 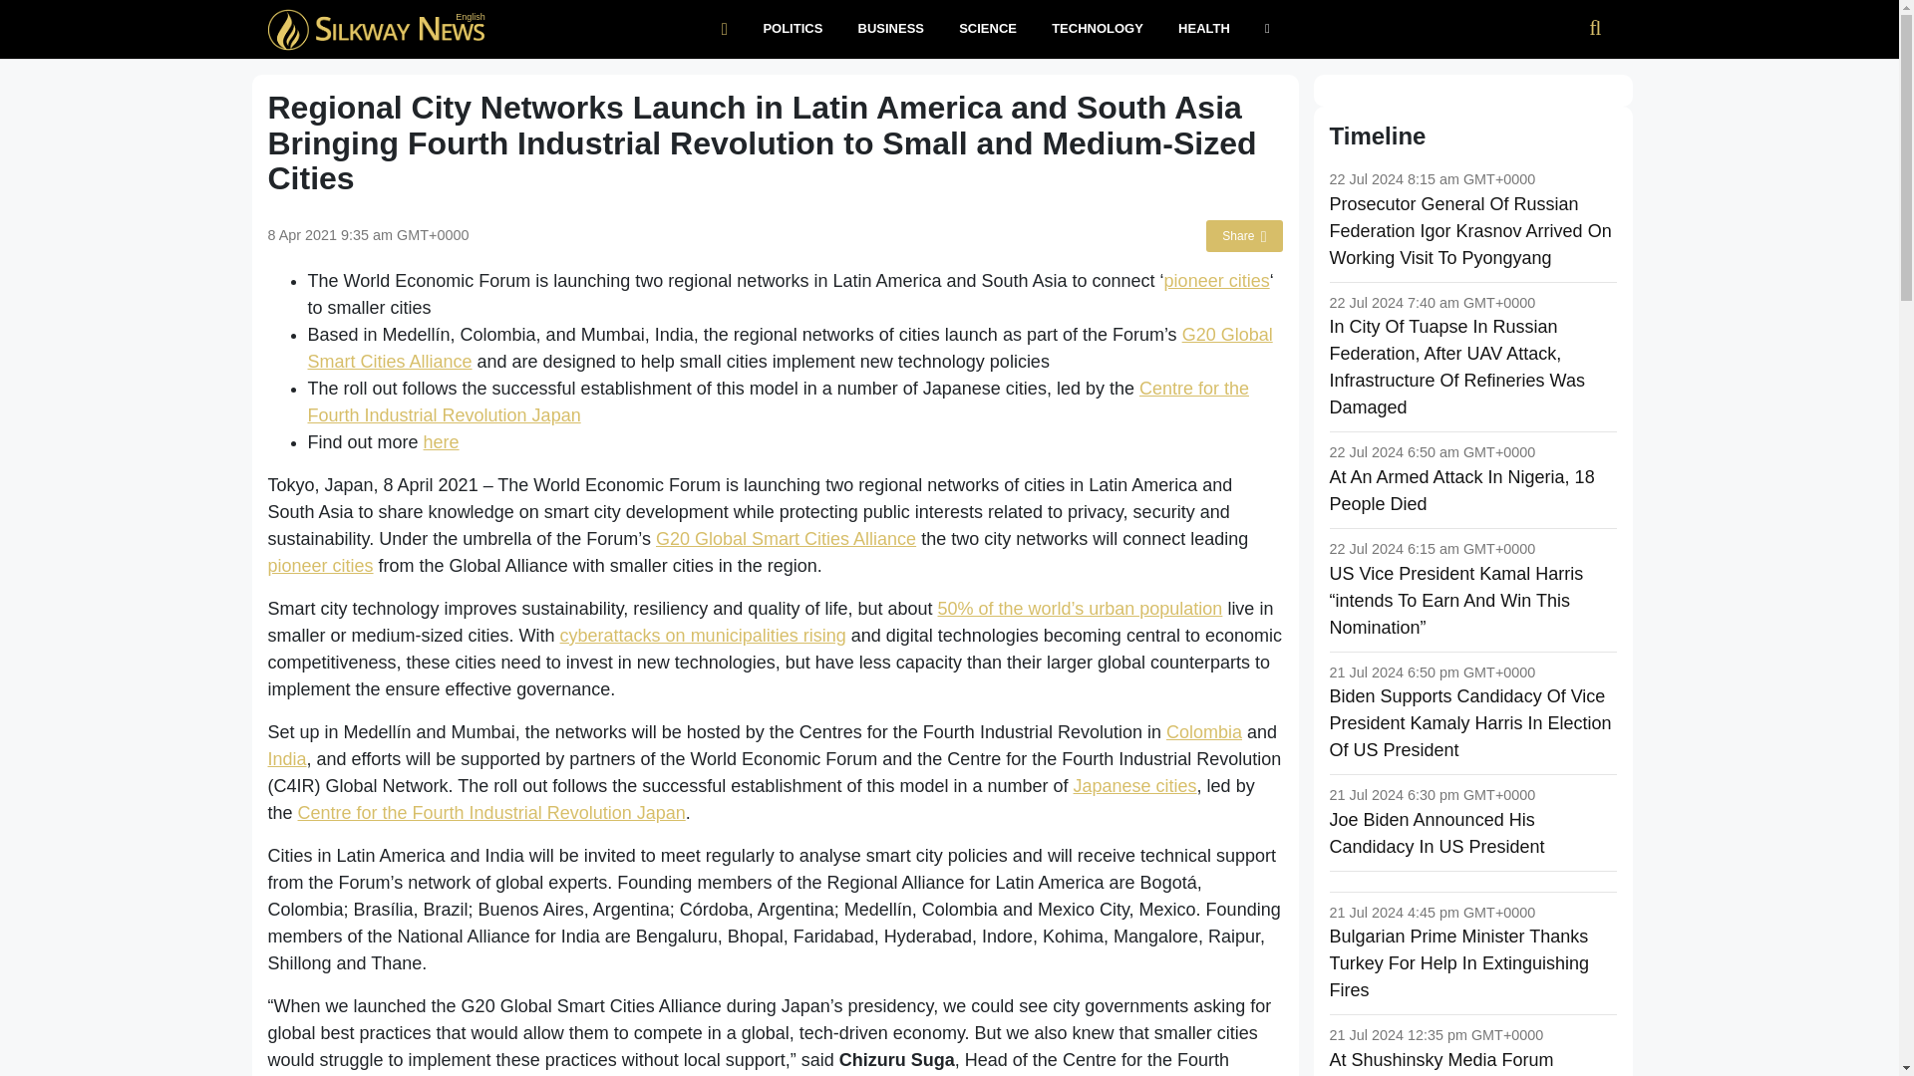 I want to click on TECHNOLOGY, so click(x=1099, y=30).